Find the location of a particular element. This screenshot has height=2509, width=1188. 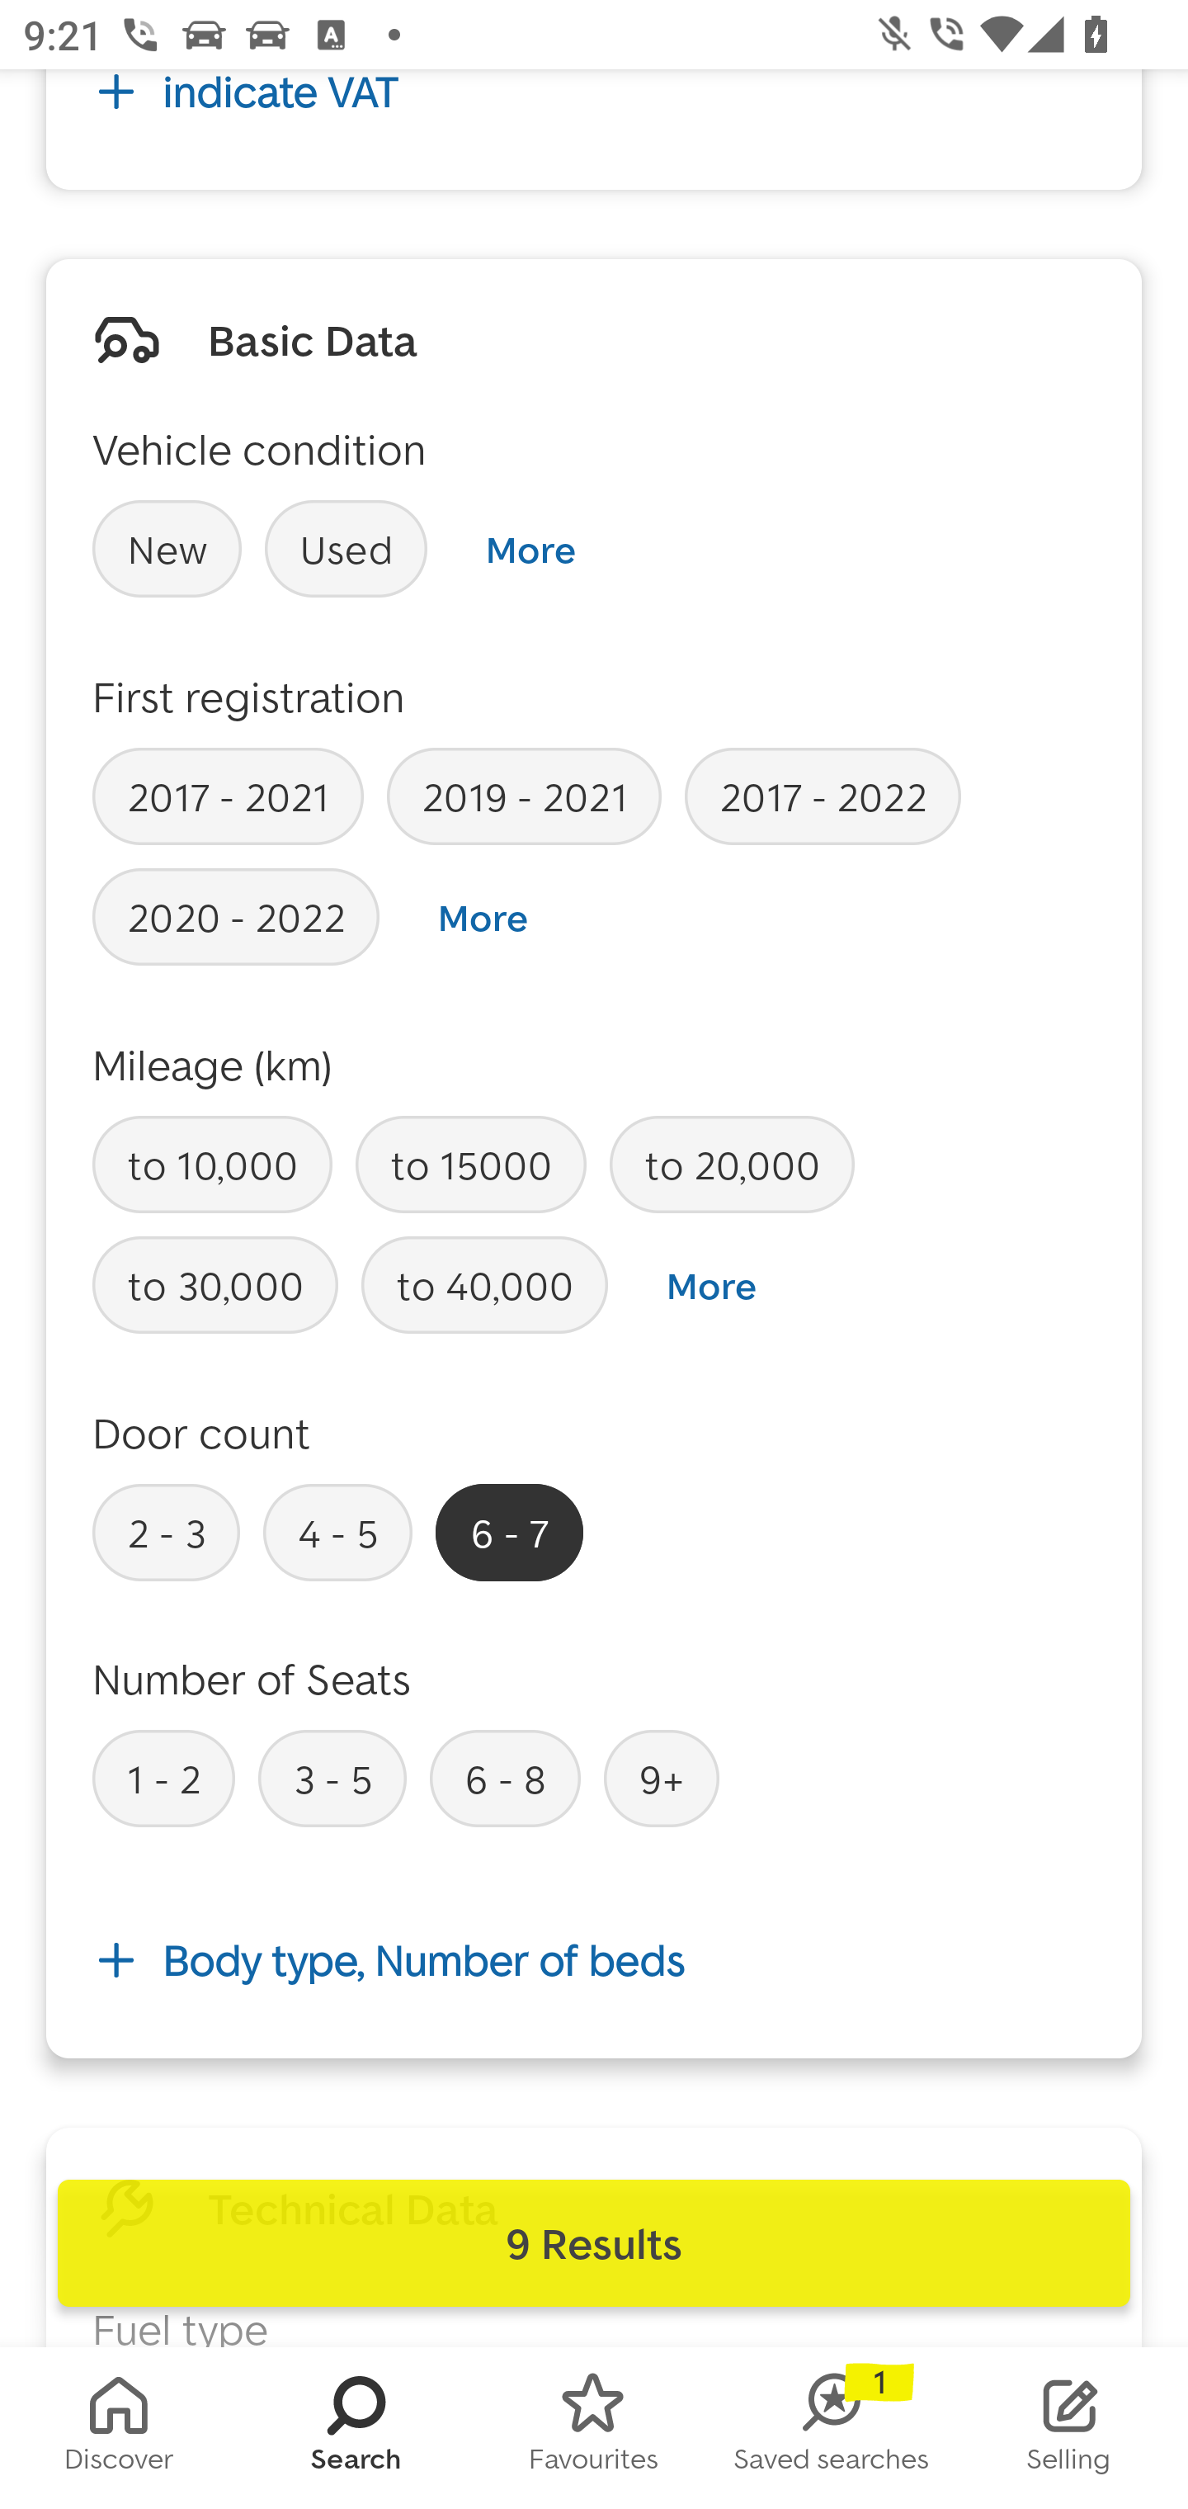

STOCK_LIST Selling is located at coordinates (1069, 2428).